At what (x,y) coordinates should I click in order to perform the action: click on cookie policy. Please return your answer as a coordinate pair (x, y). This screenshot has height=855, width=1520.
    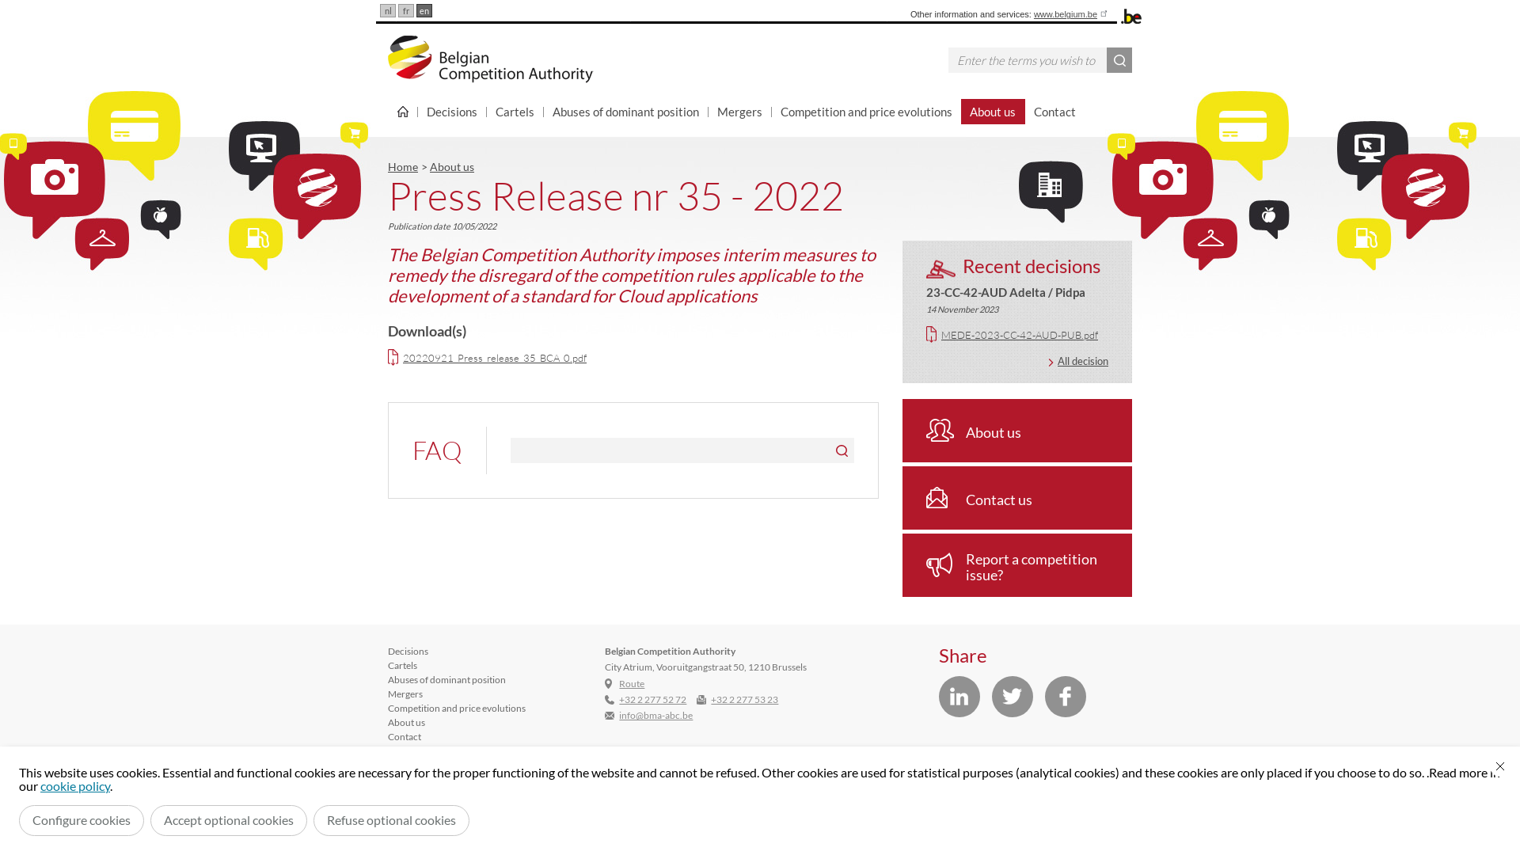
    Looking at the image, I should click on (75, 785).